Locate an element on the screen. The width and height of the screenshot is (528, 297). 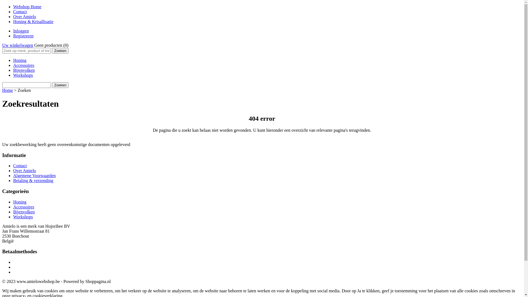
Inloggen is located at coordinates (21, 31).